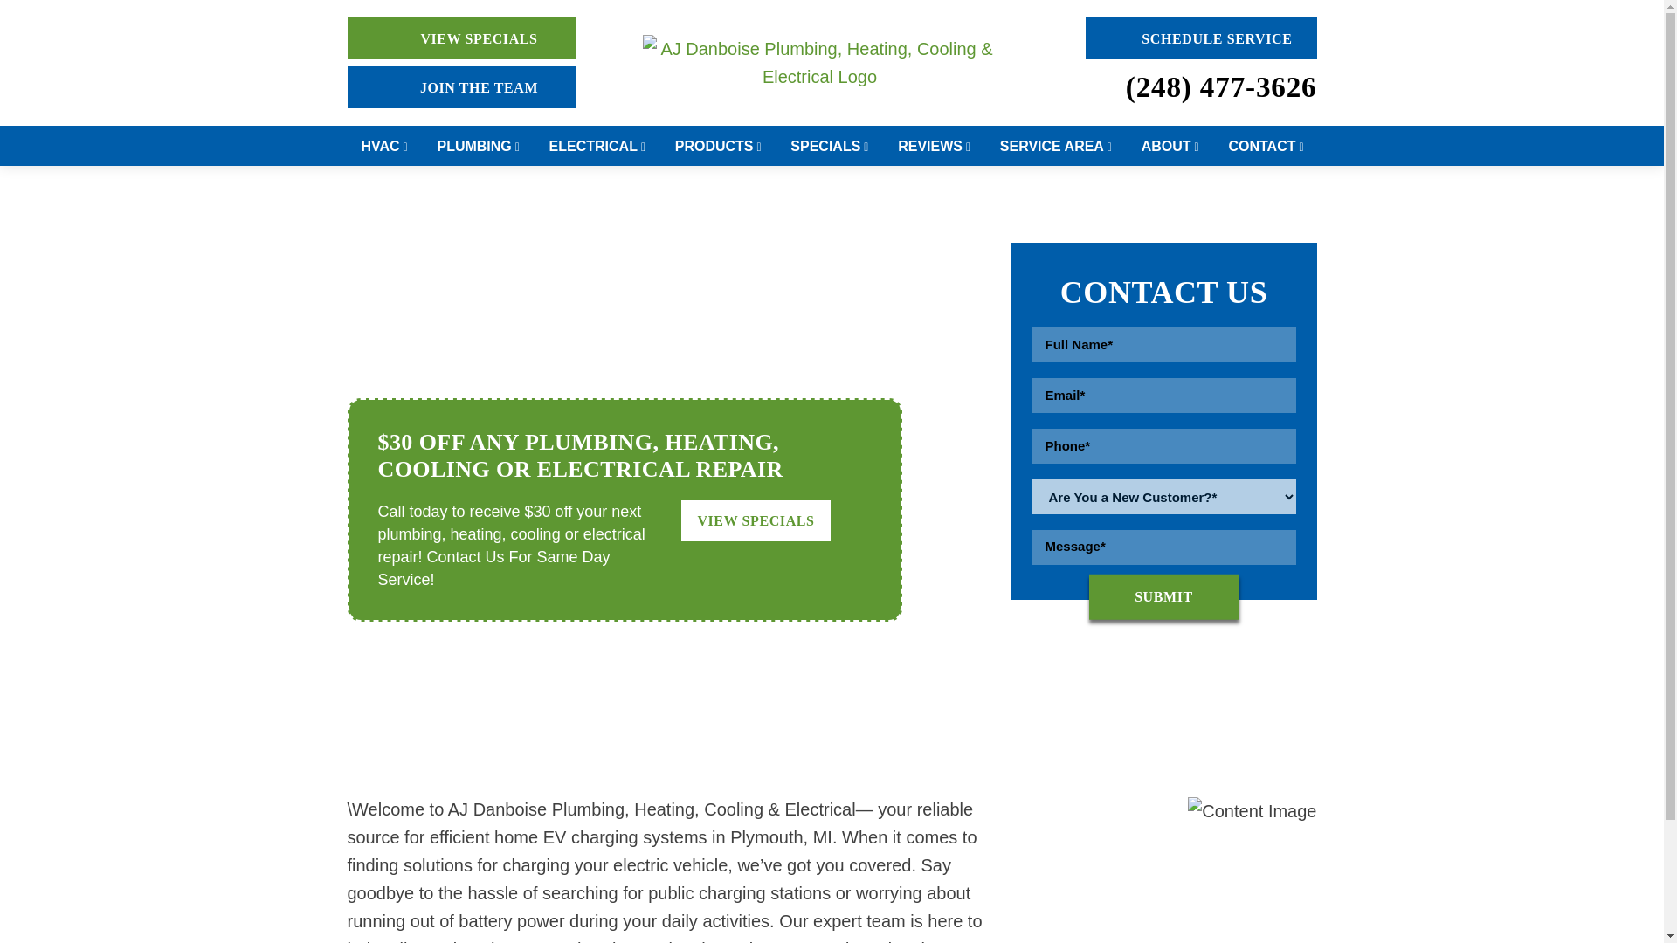  What do you see at coordinates (1163, 596) in the screenshot?
I see `Submit` at bounding box center [1163, 596].